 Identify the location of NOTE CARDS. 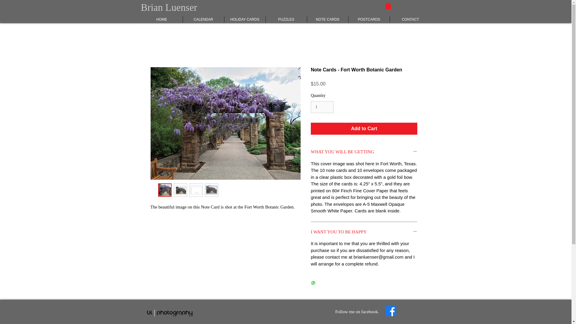
(328, 19).